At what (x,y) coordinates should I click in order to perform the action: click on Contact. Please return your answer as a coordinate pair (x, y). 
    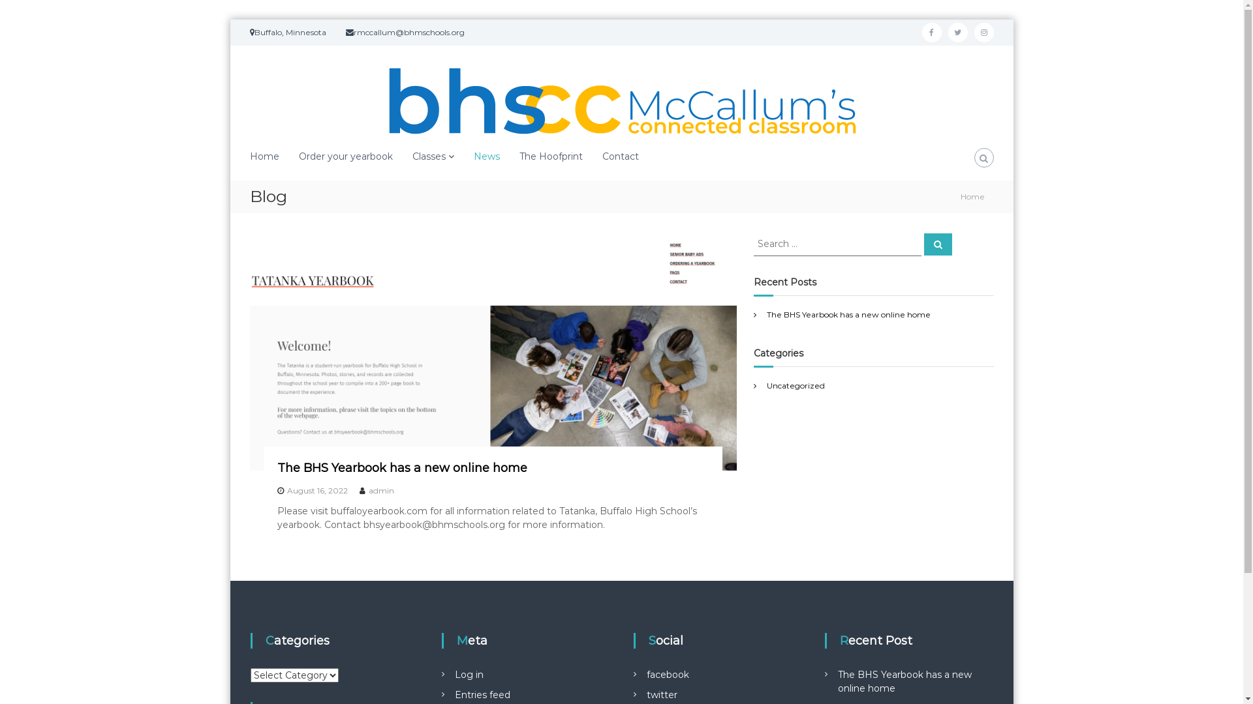
    Looking at the image, I should click on (620, 156).